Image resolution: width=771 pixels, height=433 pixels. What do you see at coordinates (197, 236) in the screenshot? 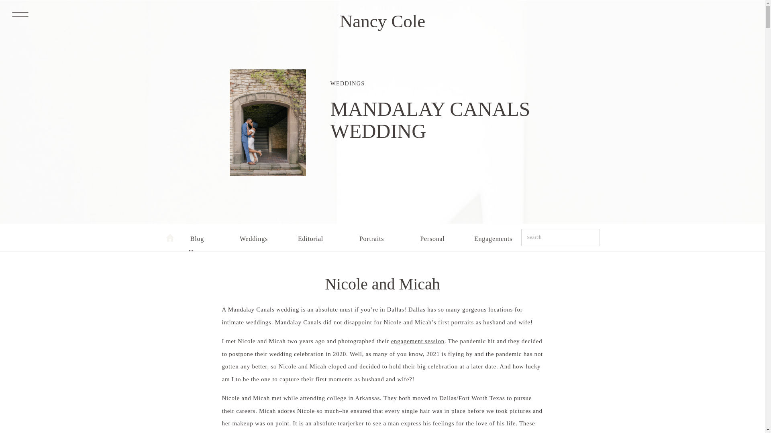
I see `Blog Home` at bounding box center [197, 236].